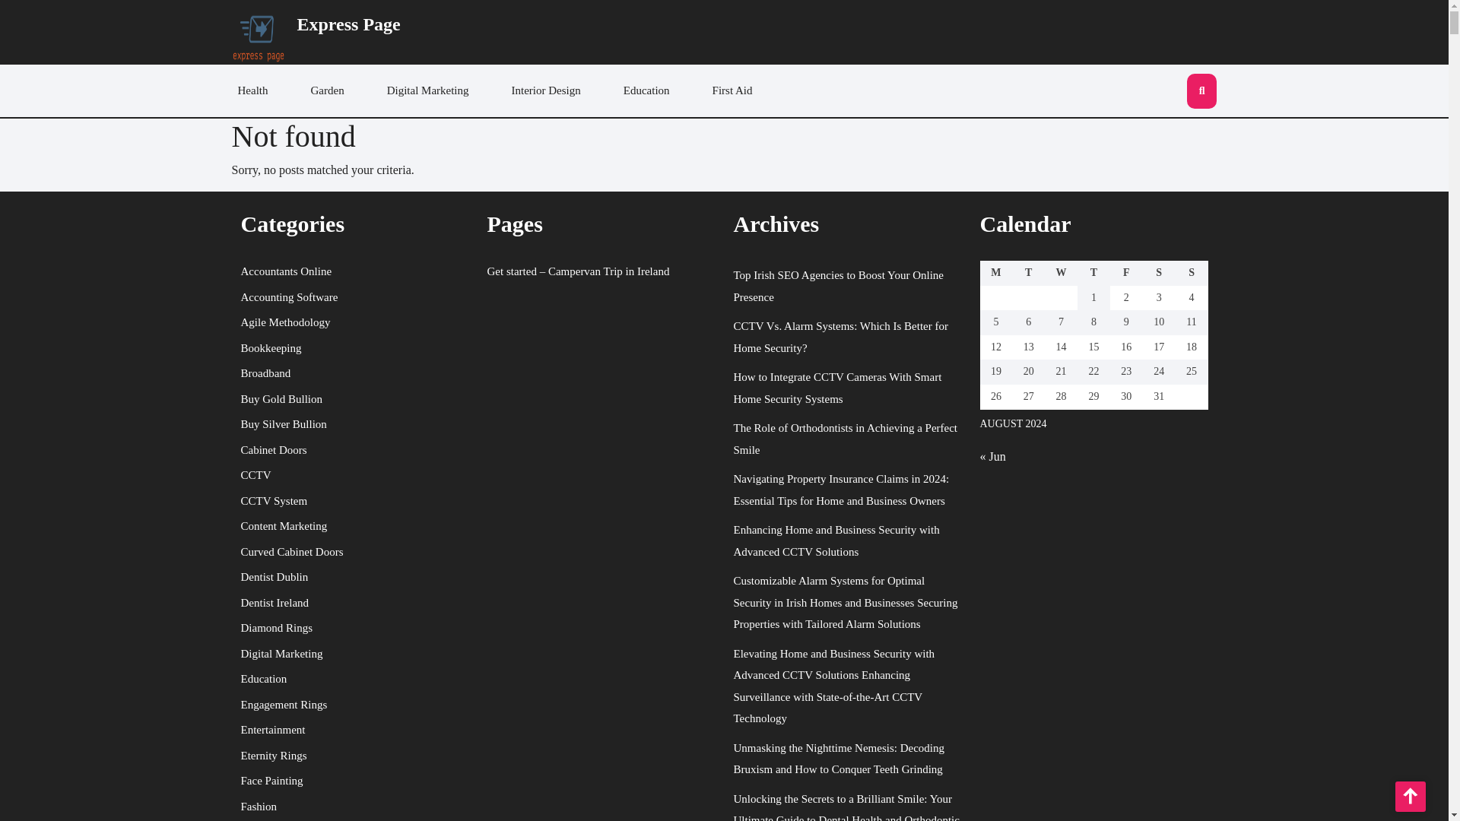 Image resolution: width=1460 pixels, height=821 pixels. Describe the element at coordinates (255, 474) in the screenshot. I see `CCTV` at that location.